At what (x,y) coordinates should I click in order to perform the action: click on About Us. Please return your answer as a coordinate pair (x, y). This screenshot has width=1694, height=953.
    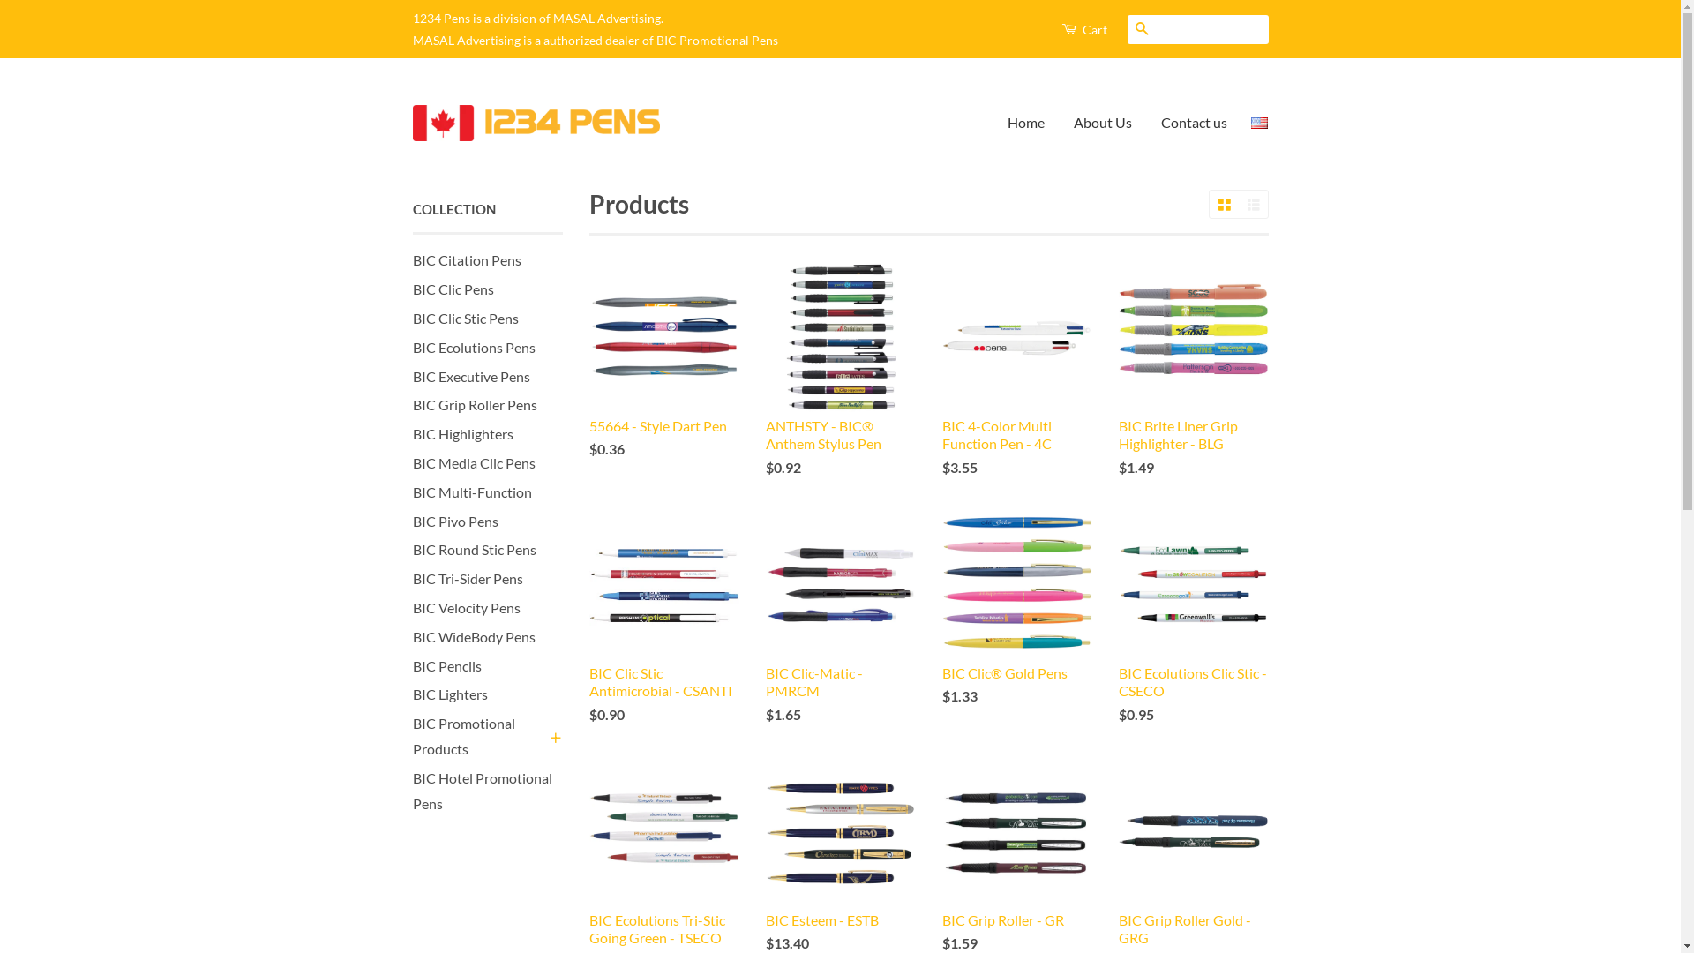
    Looking at the image, I should click on (1103, 124).